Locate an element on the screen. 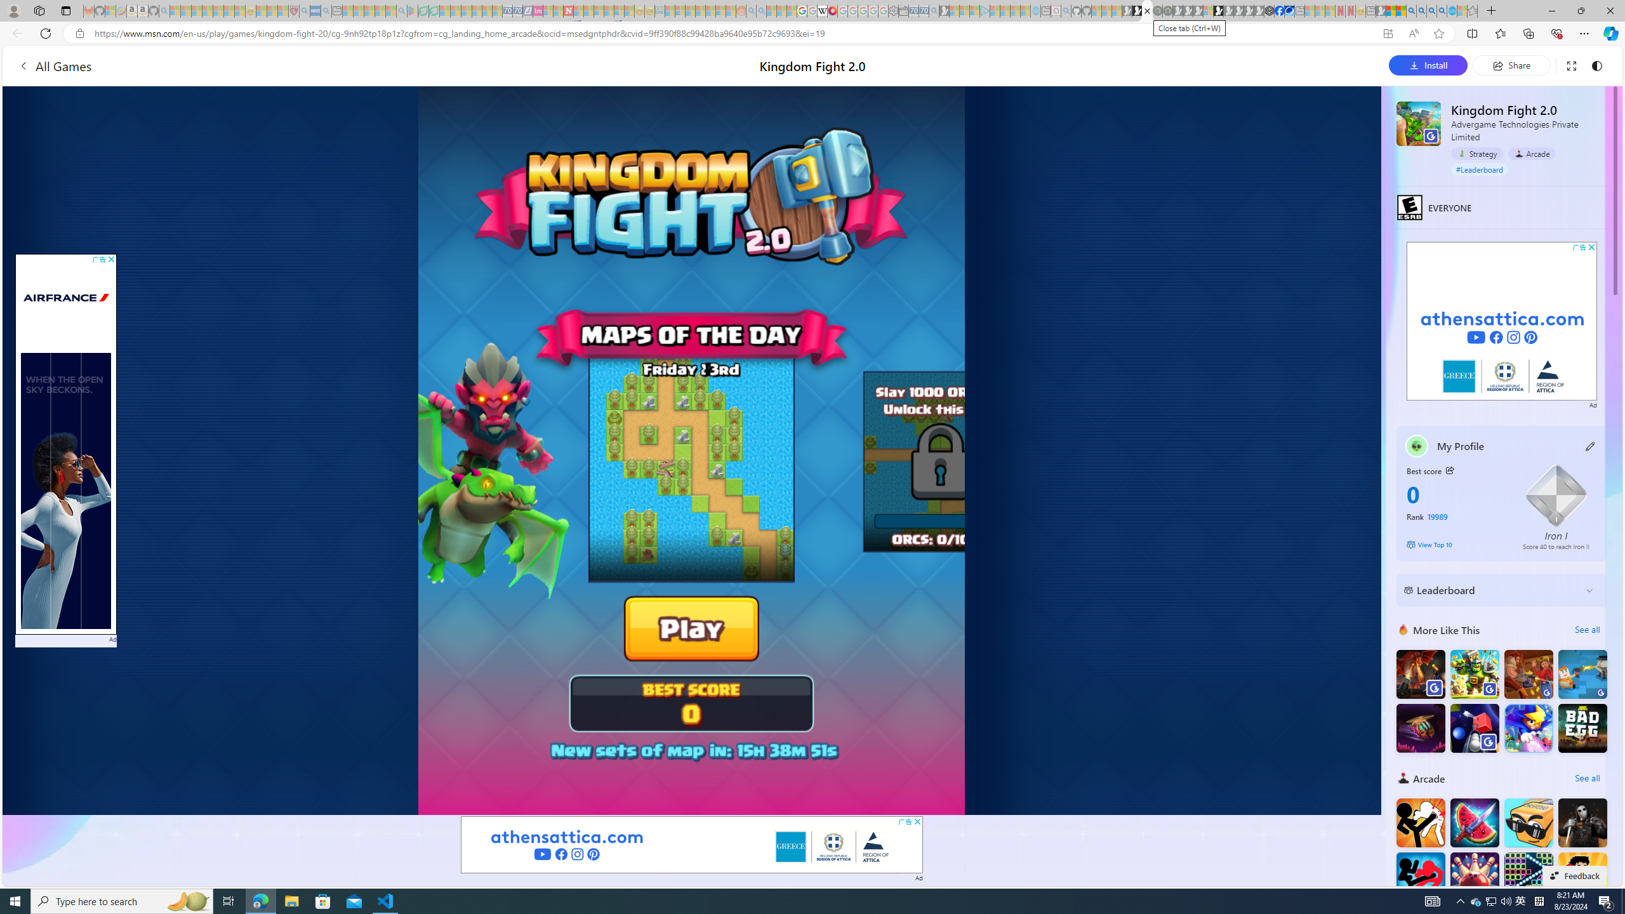 This screenshot has width=1625, height=914. Castle Of Magic is located at coordinates (1528, 727).